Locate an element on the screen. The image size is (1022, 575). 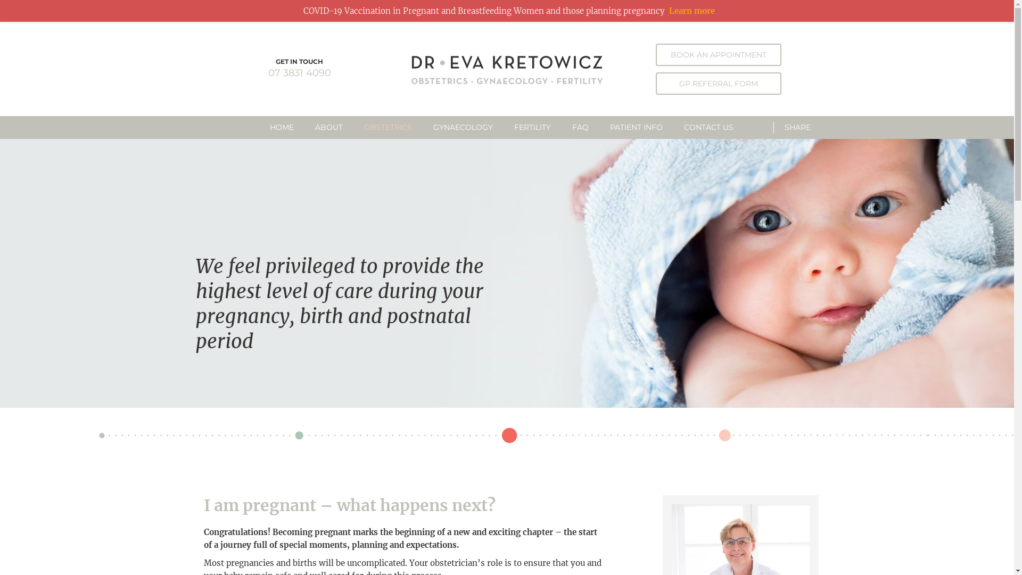
ABOUT is located at coordinates (329, 128).